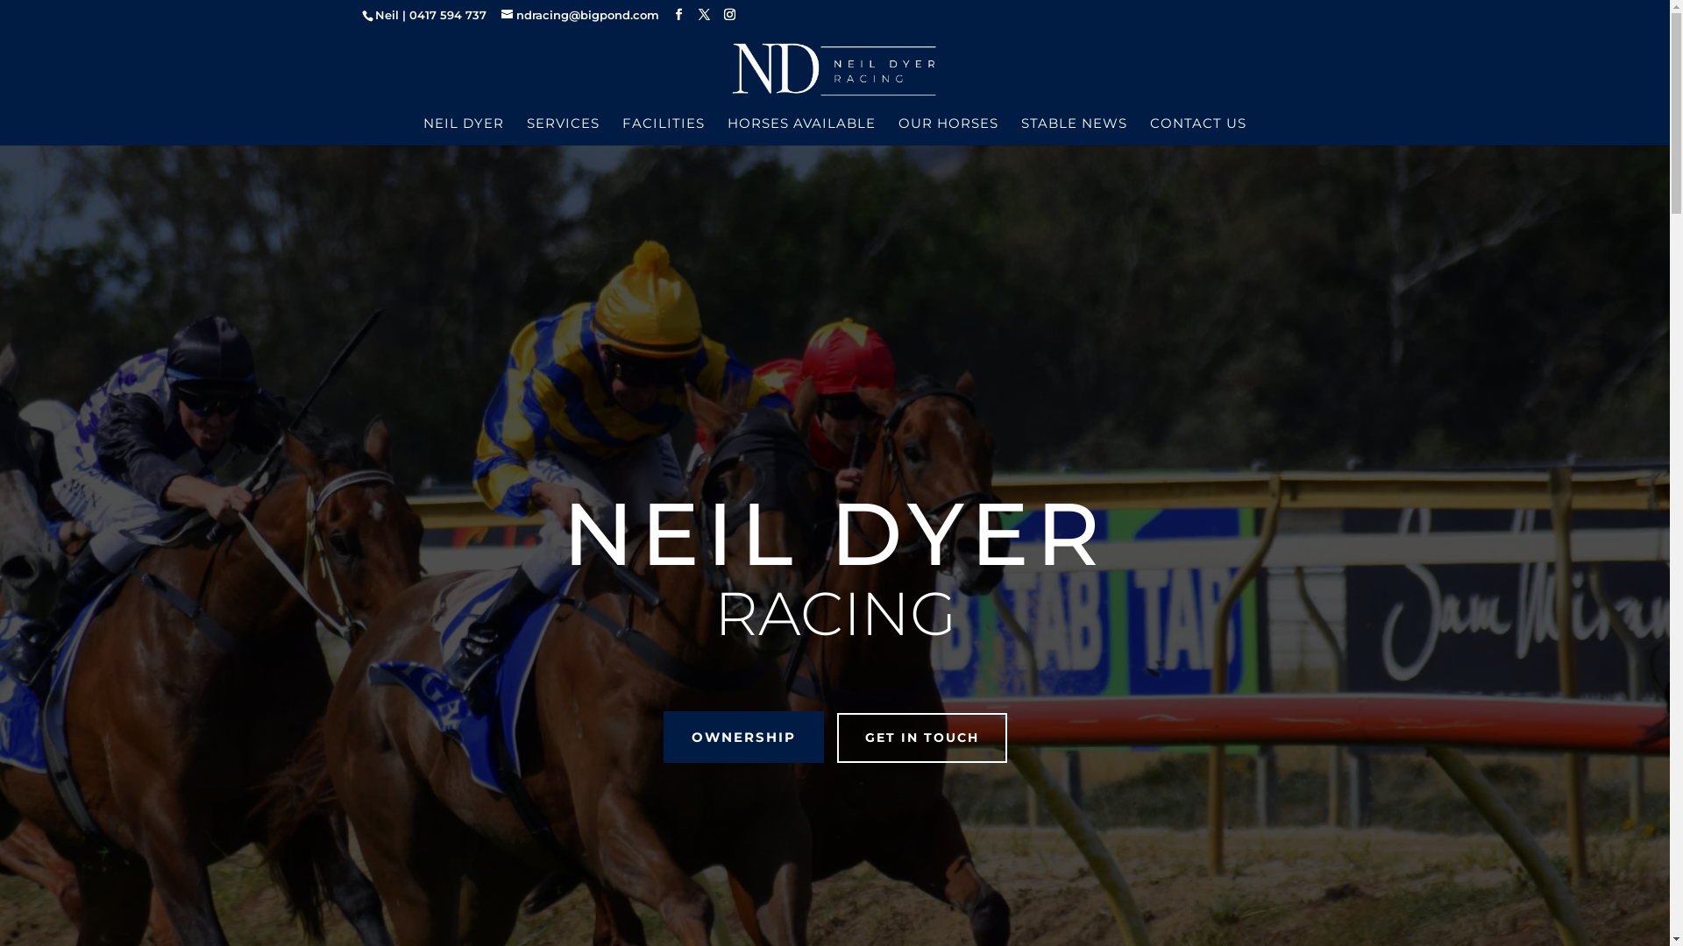 This screenshot has height=946, width=1683. Describe the element at coordinates (921, 738) in the screenshot. I see `GET IN TOUCH` at that location.